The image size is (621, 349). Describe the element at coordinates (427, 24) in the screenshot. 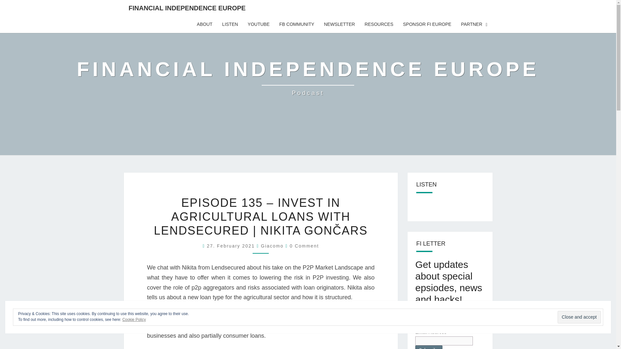

I see `SPONSOR FI EUROPE` at that location.